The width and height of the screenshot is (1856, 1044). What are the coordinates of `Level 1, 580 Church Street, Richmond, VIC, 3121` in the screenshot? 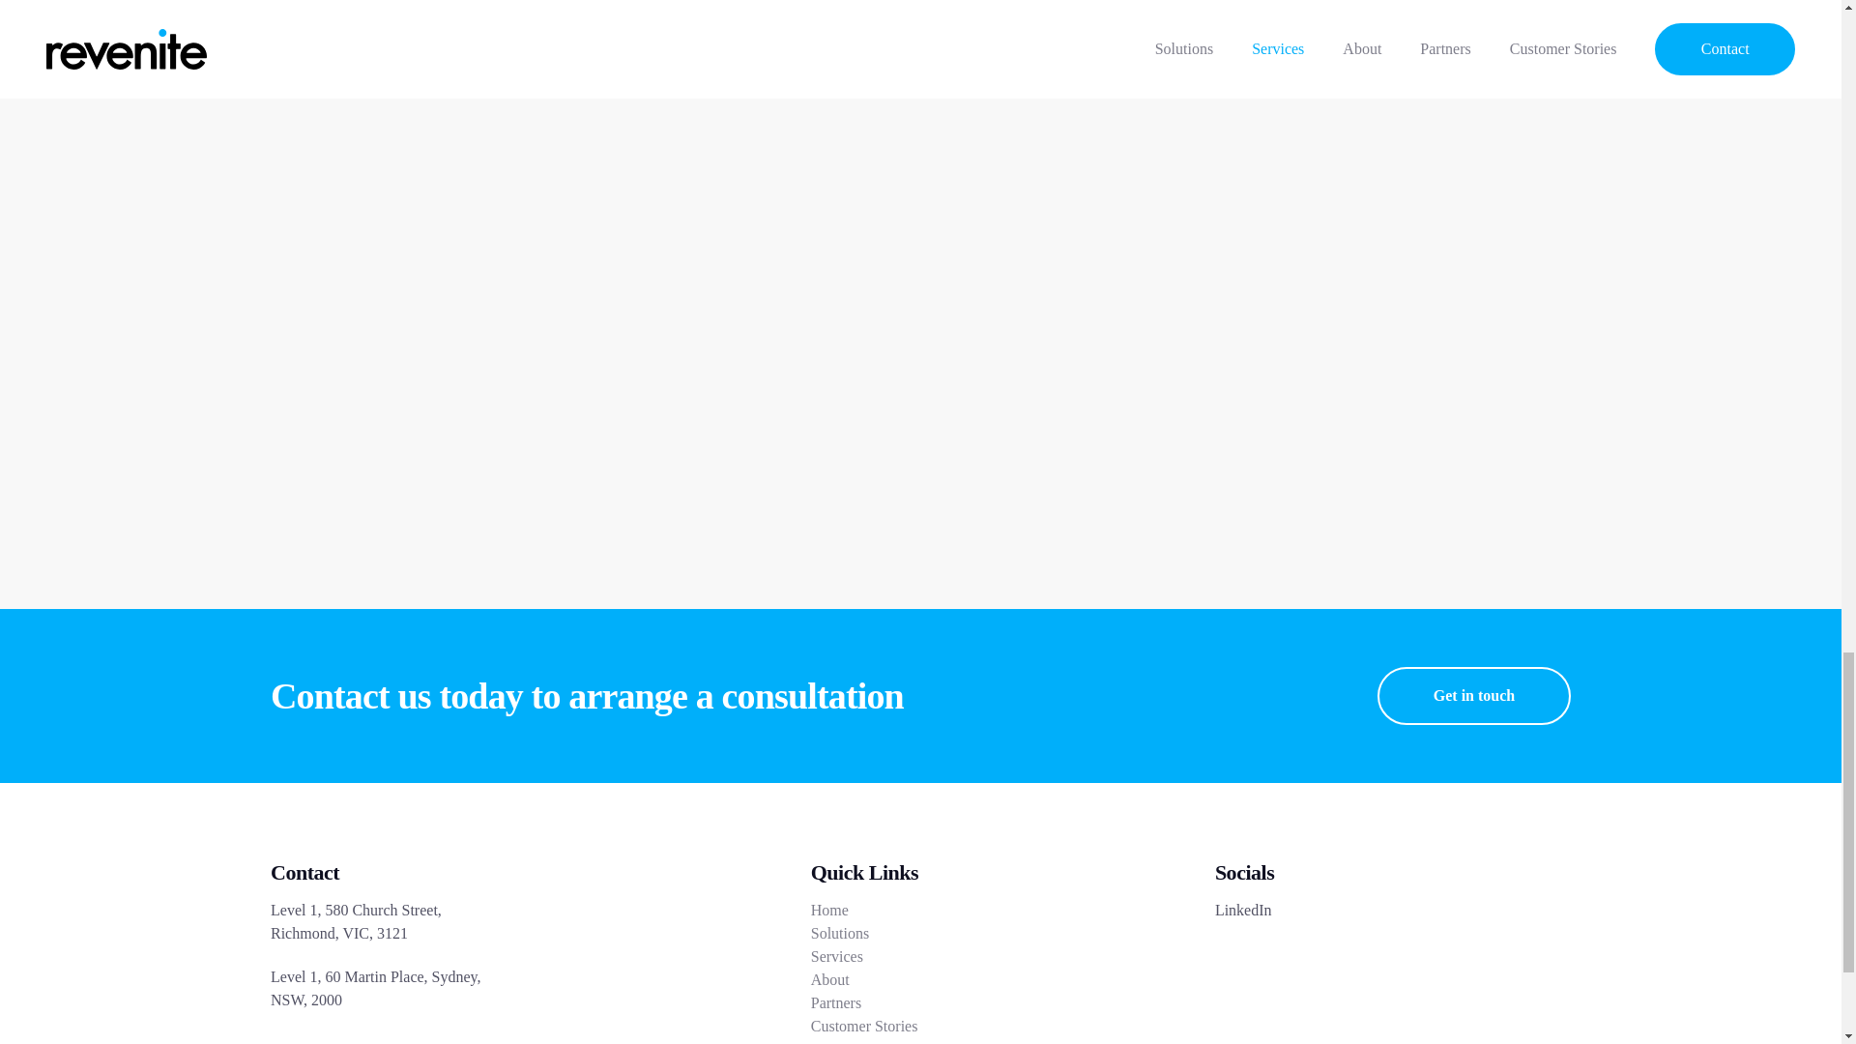 It's located at (392, 922).